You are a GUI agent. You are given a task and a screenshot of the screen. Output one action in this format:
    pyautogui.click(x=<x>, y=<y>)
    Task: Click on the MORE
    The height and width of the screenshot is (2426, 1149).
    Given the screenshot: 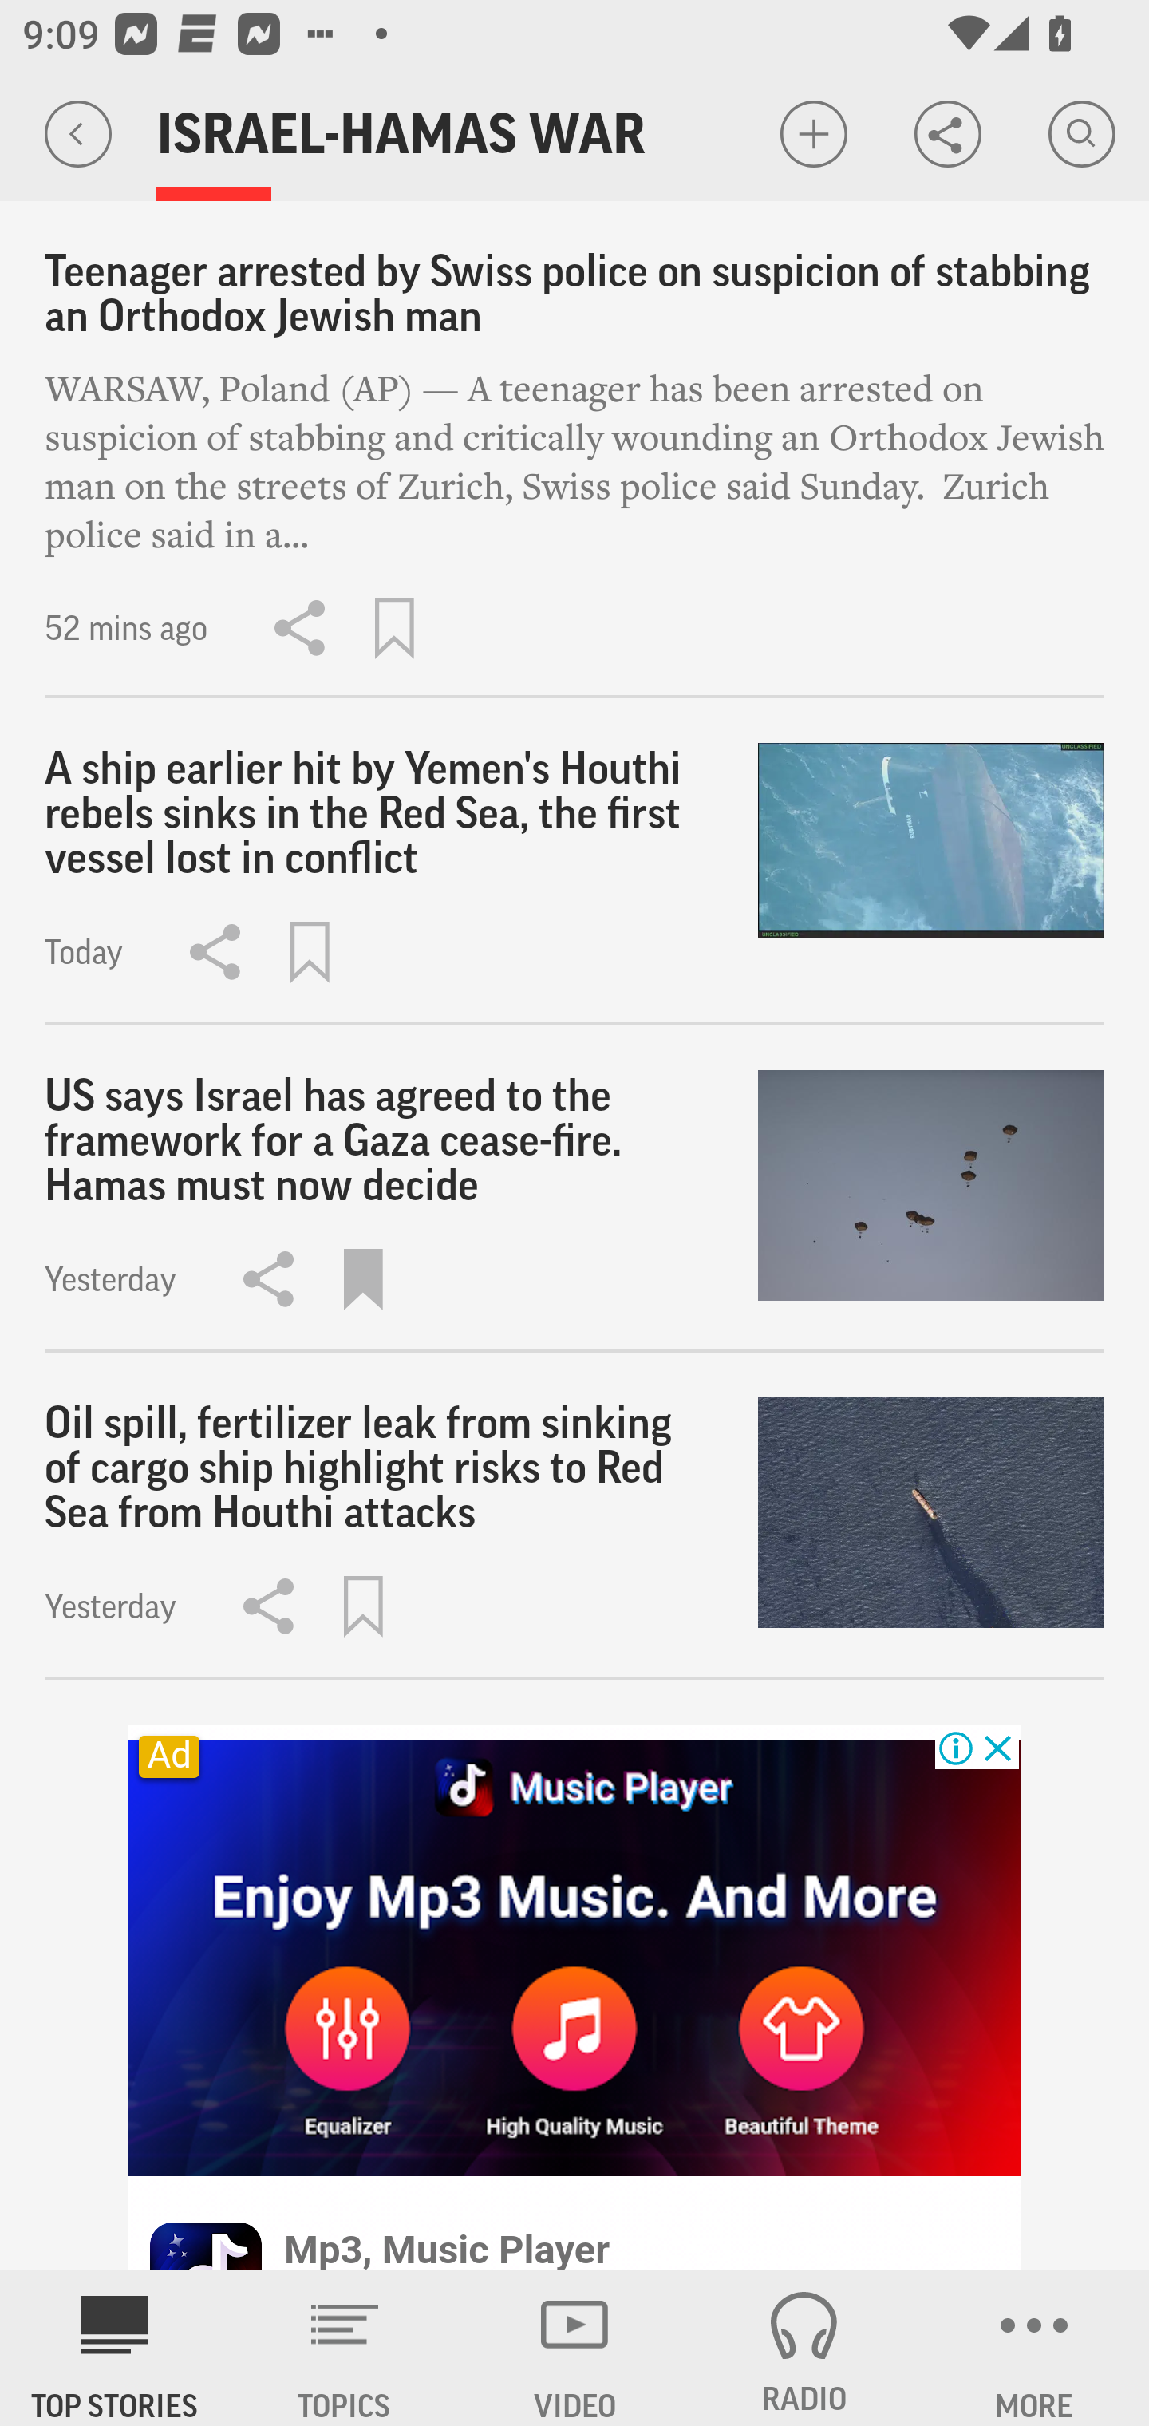 What is the action you would take?
    pyautogui.click(x=1034, y=2348)
    